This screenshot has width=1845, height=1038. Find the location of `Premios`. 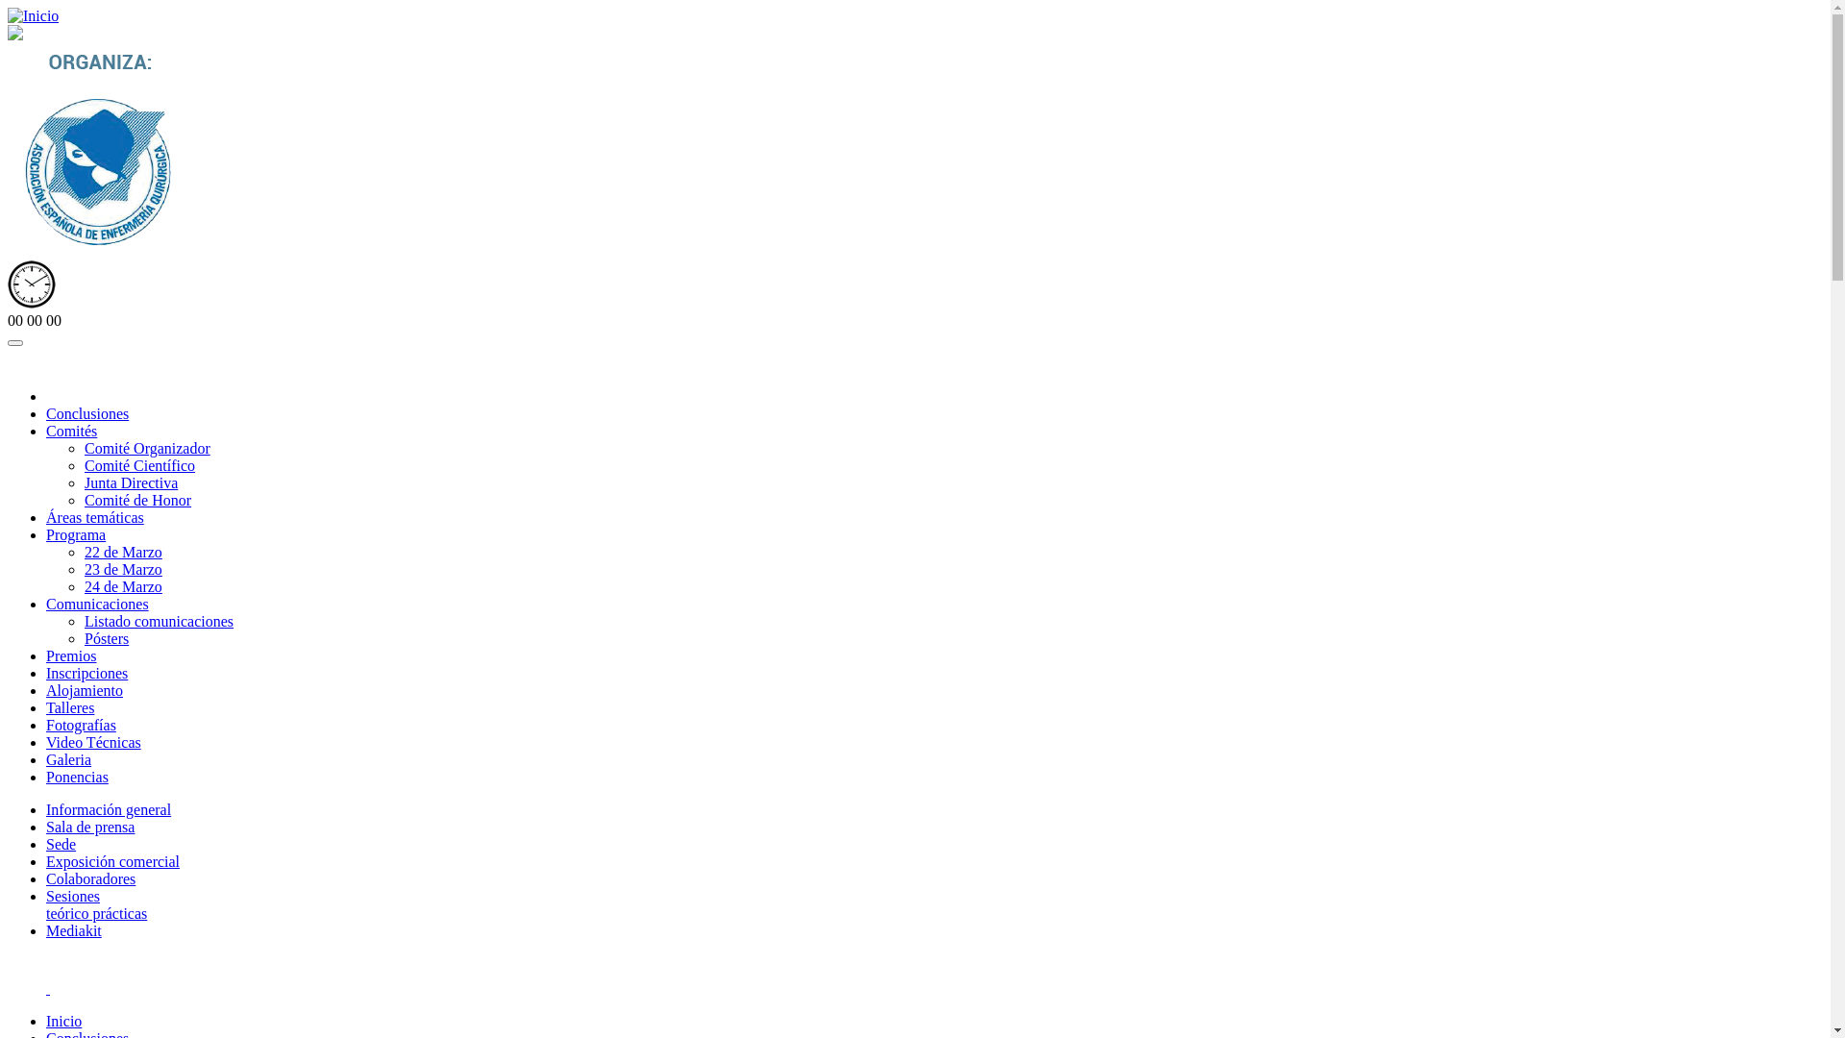

Premios is located at coordinates (71, 655).